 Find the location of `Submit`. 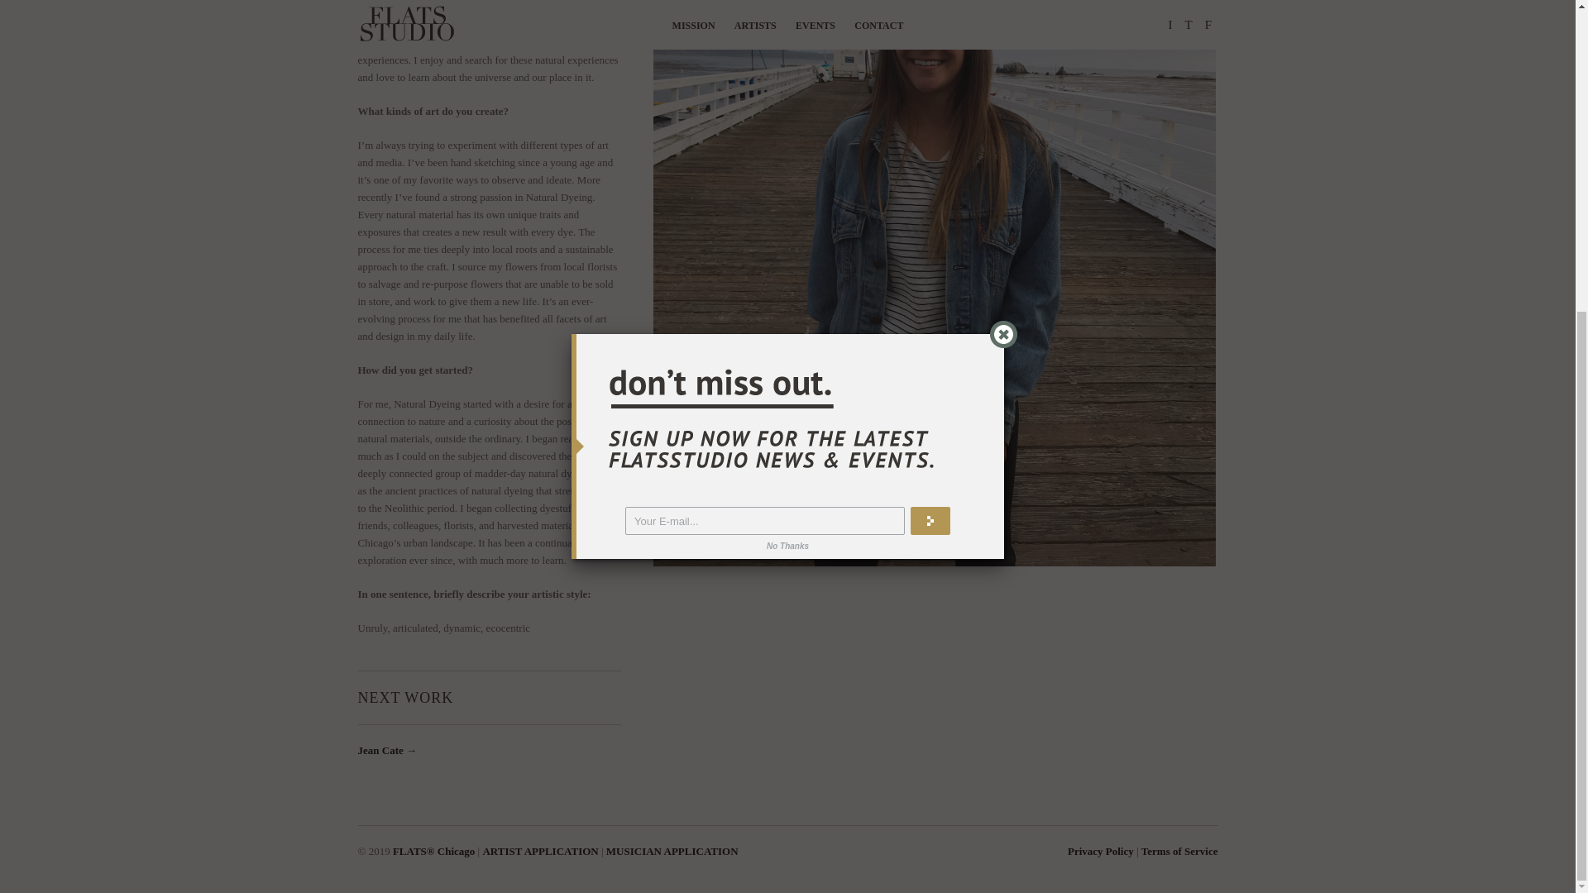

Submit is located at coordinates (930, 51).